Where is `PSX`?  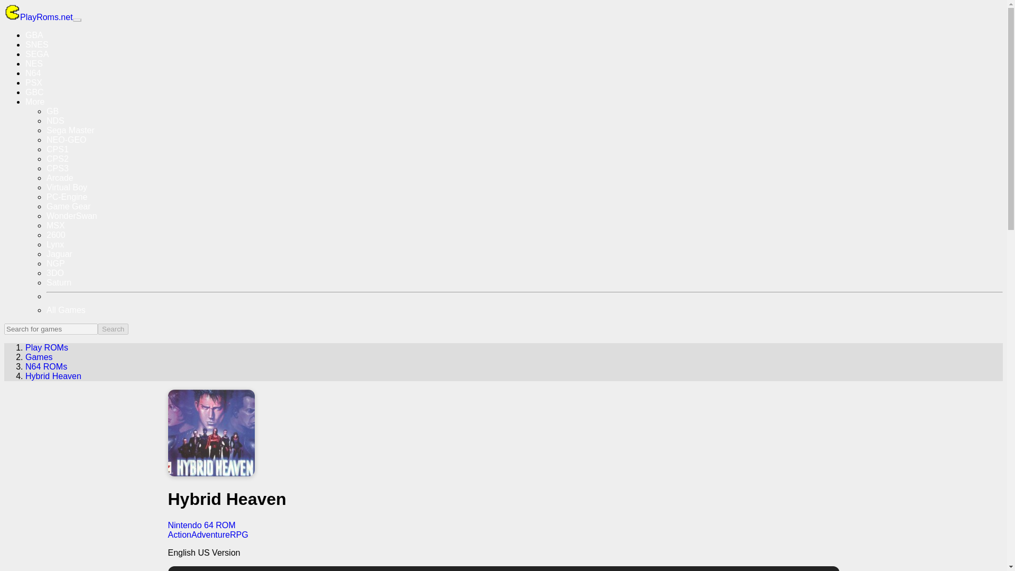
PSX is located at coordinates (34, 82).